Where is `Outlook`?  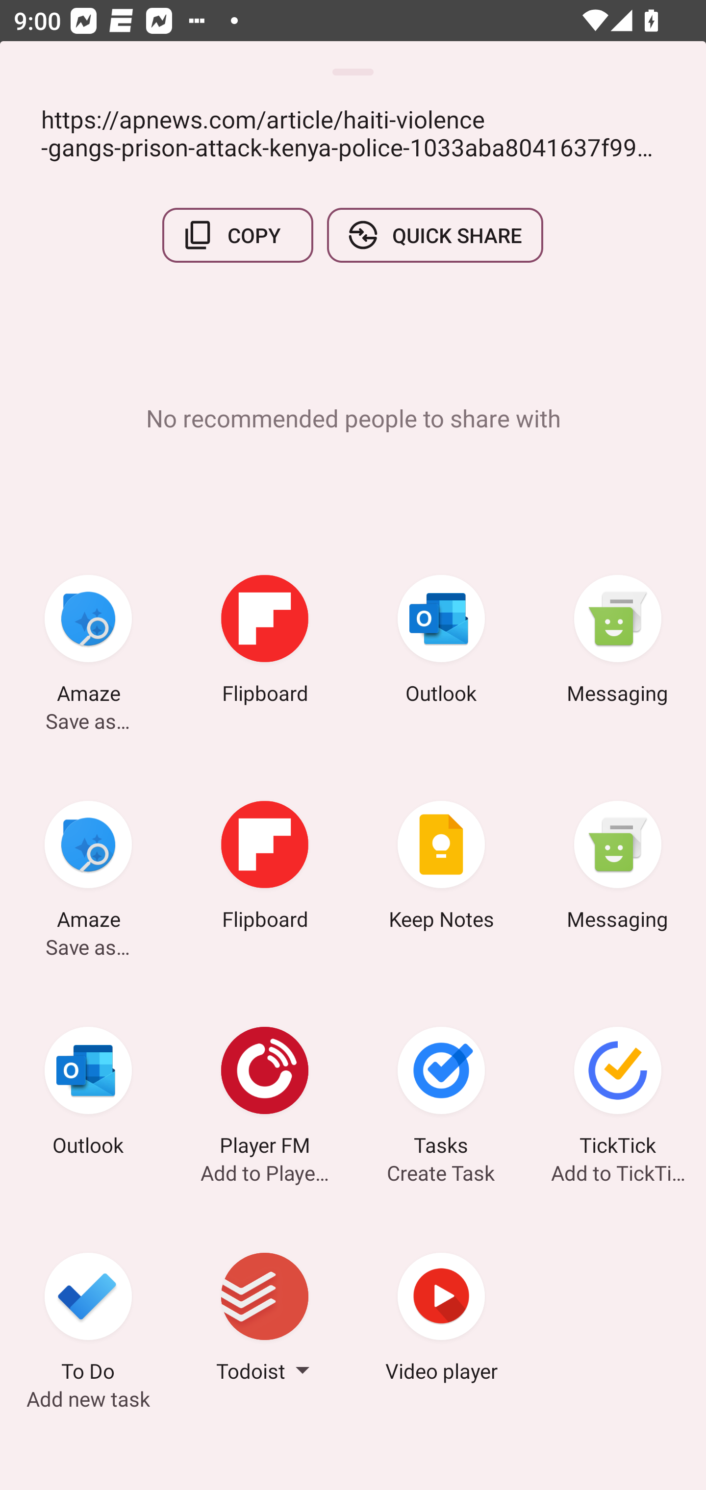
Outlook is located at coordinates (88, 1094).